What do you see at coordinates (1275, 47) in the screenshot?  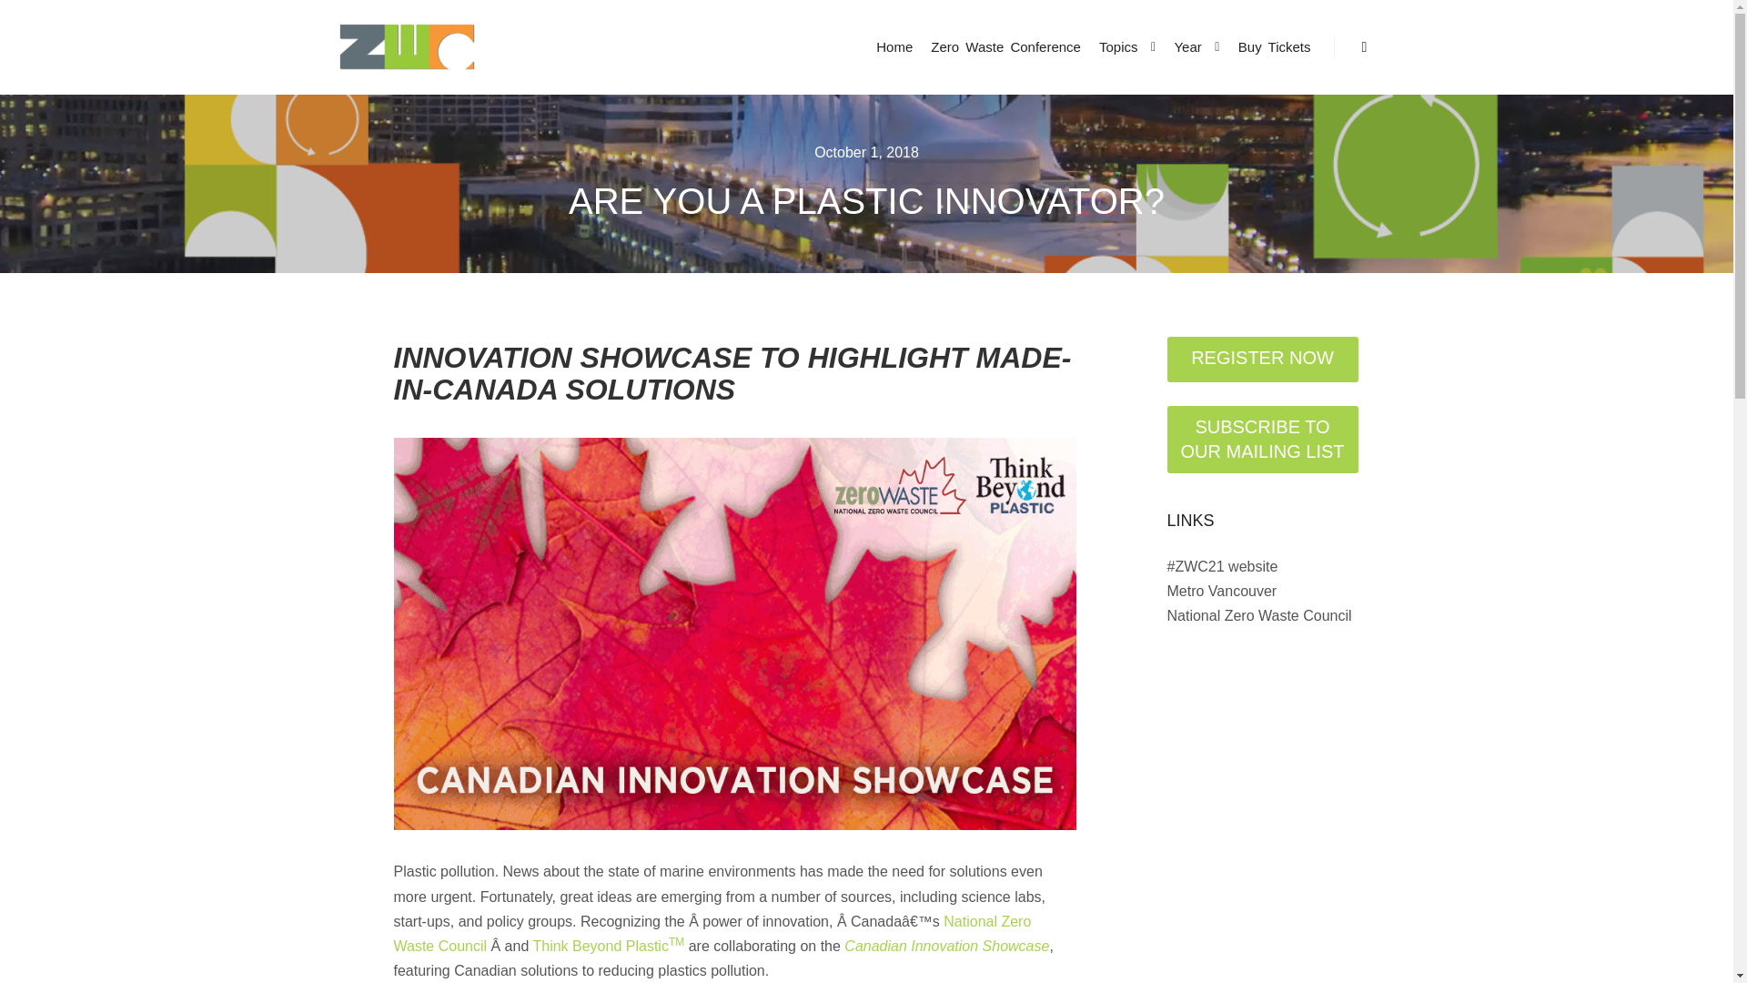 I see `Buy Tickets` at bounding box center [1275, 47].